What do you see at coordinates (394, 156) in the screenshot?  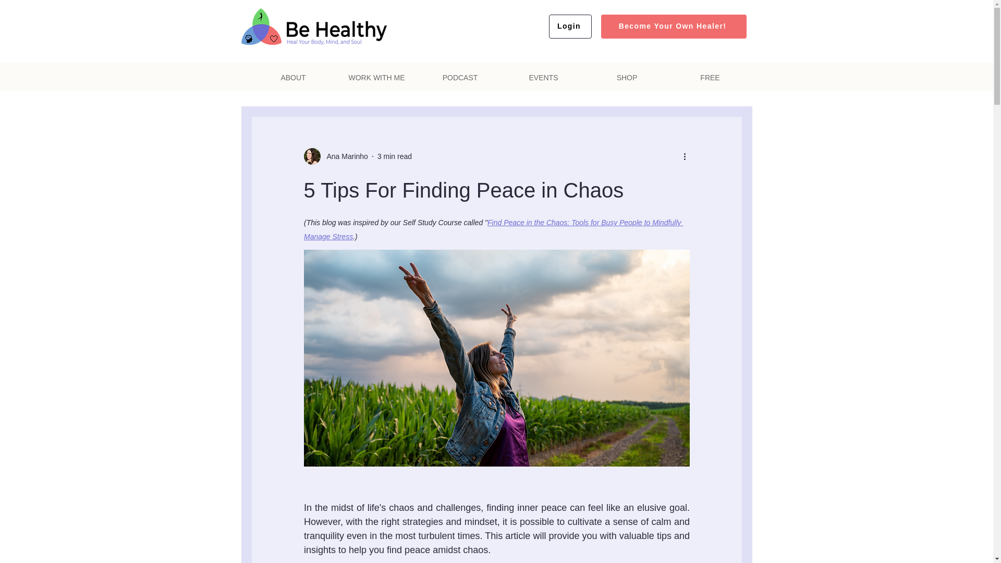 I see `3 min read` at bounding box center [394, 156].